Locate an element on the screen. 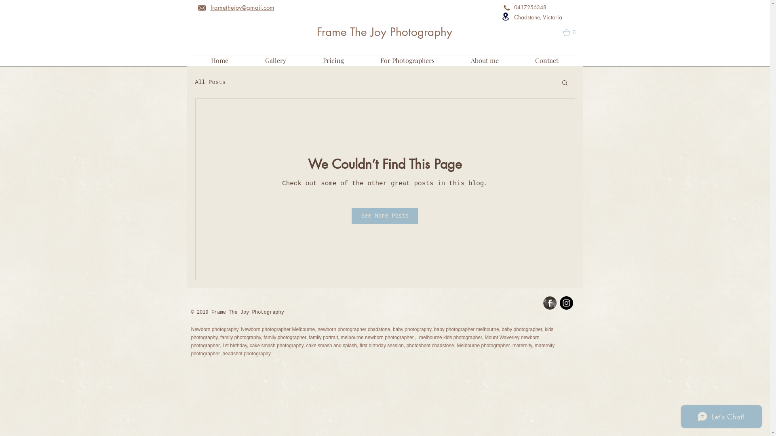 The image size is (776, 436). For Photographers is located at coordinates (407, 61).